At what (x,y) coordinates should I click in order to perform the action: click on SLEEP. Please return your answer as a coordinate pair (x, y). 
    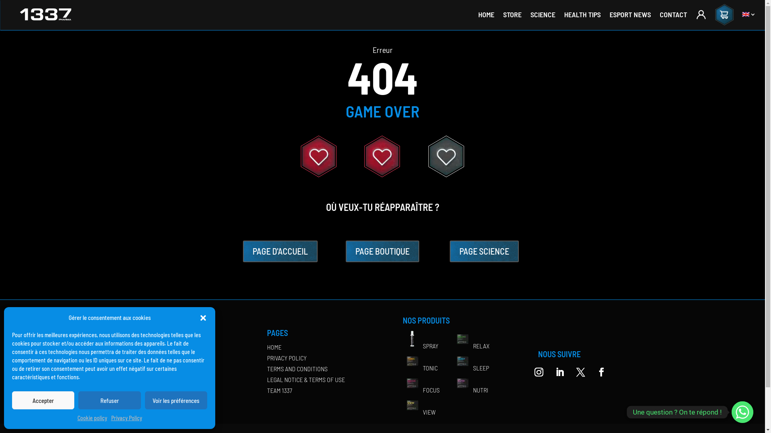
    Looking at the image, I should click on (471, 368).